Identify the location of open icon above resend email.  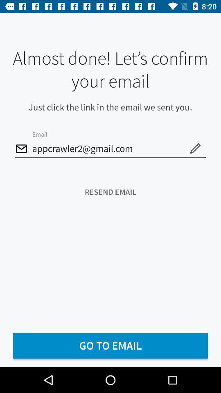
(195, 148).